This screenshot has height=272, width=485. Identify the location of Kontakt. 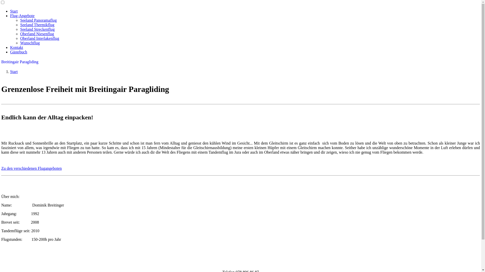
(17, 47).